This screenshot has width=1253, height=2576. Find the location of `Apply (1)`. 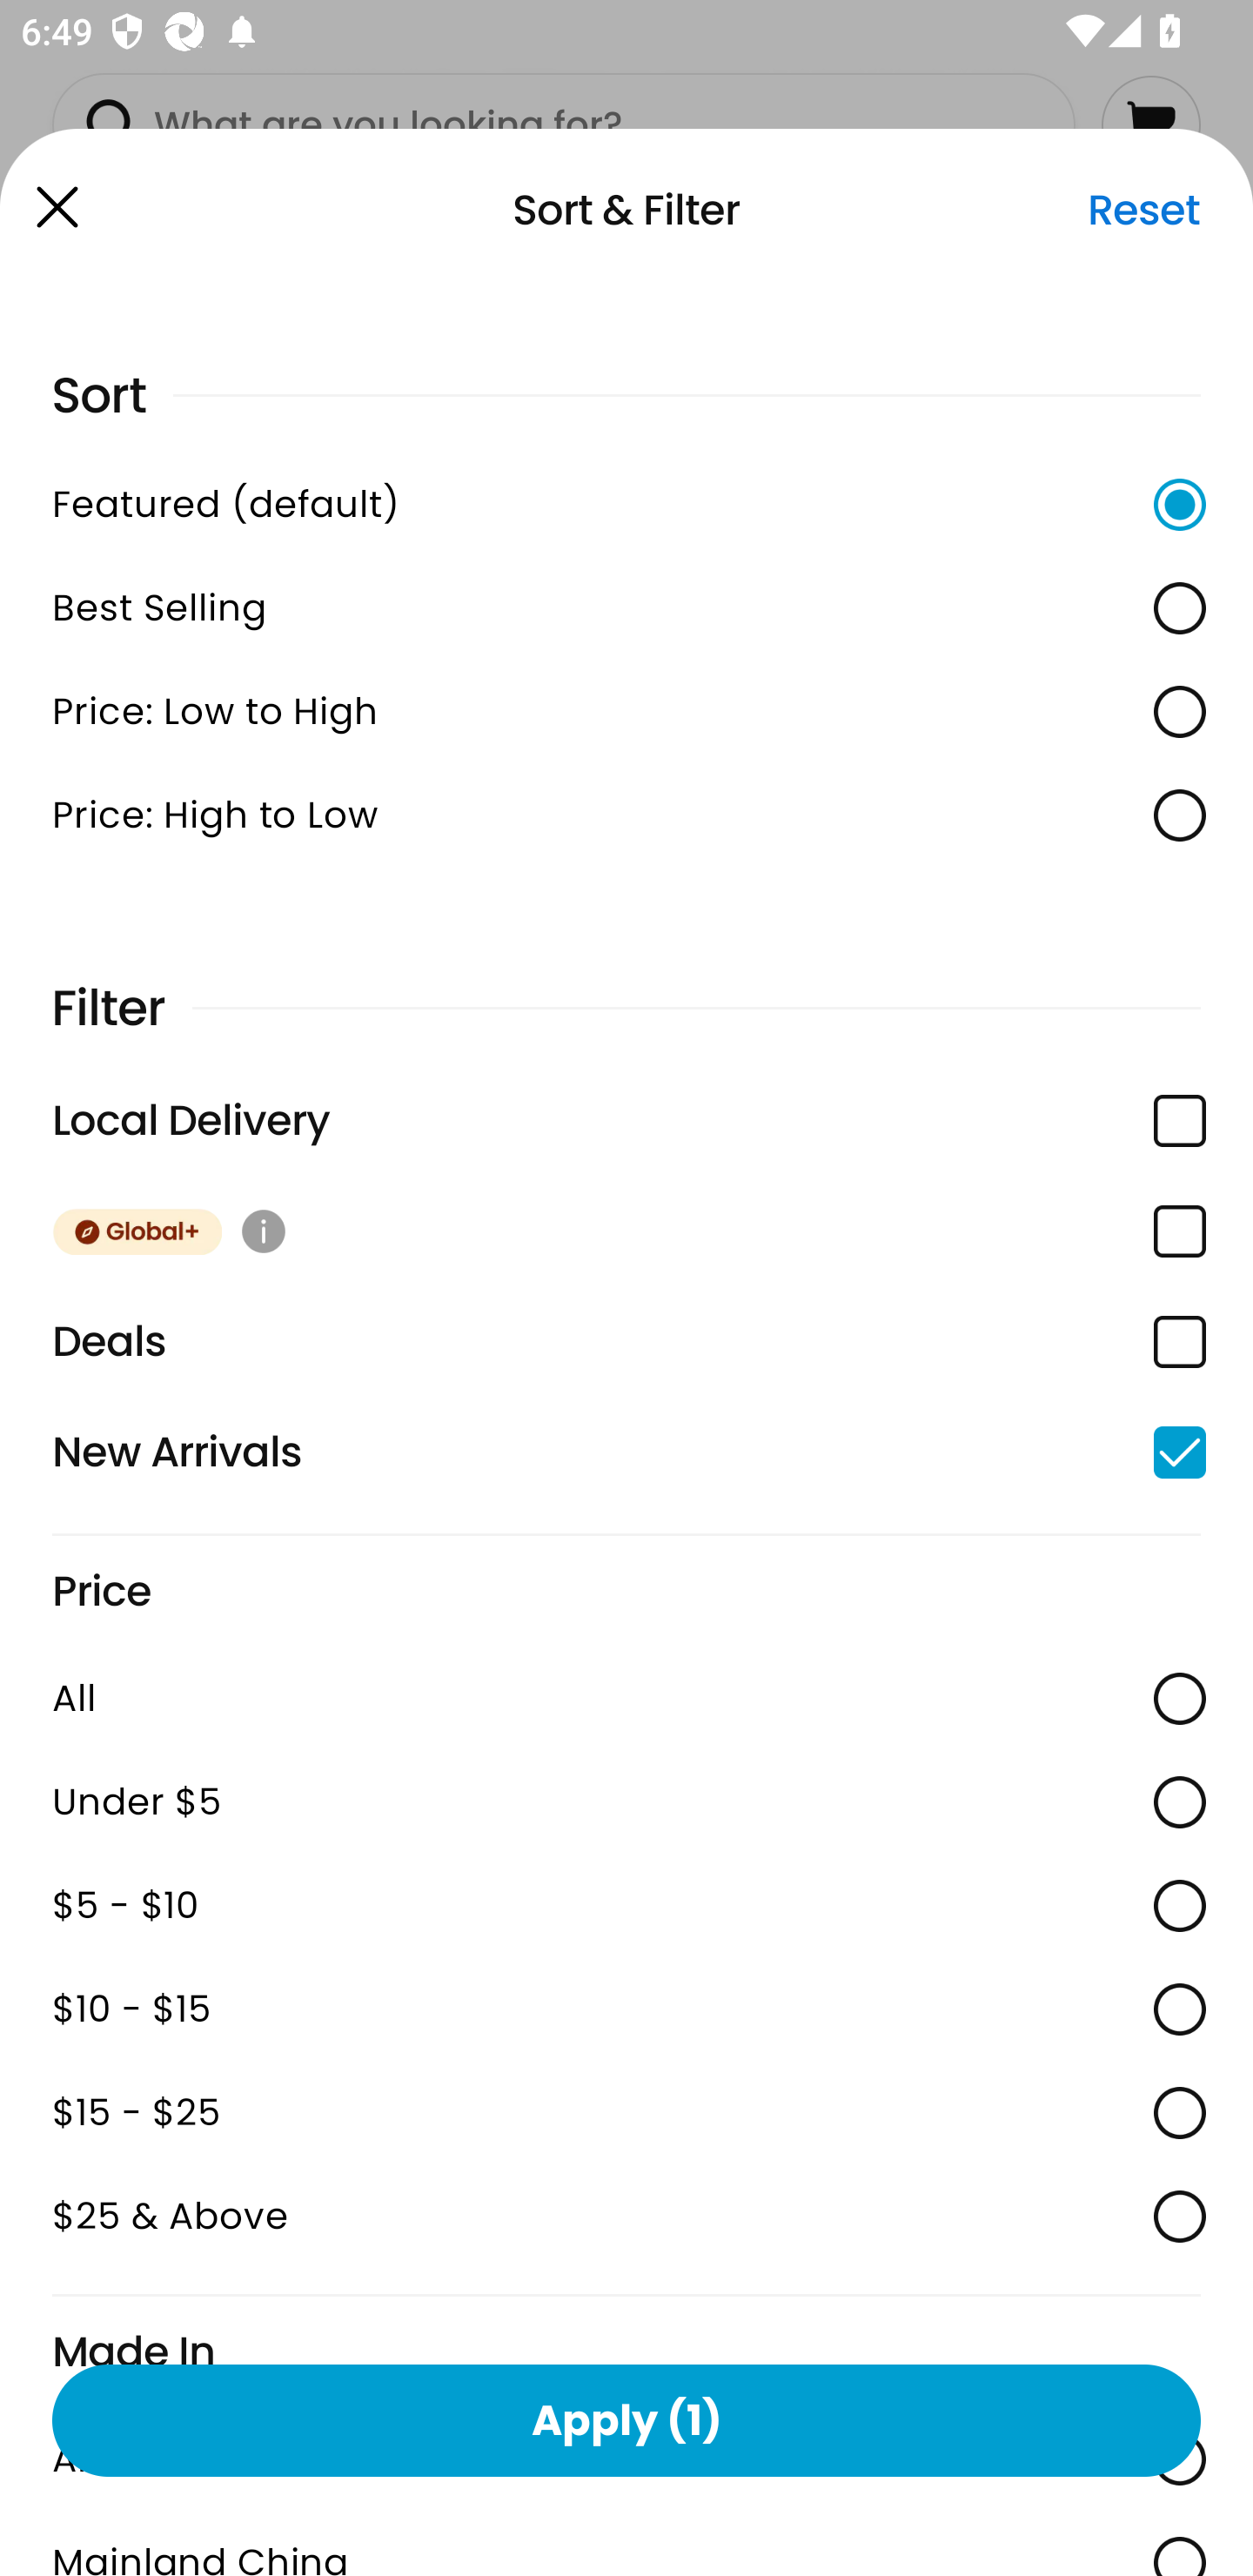

Apply (1) is located at coordinates (626, 2419).